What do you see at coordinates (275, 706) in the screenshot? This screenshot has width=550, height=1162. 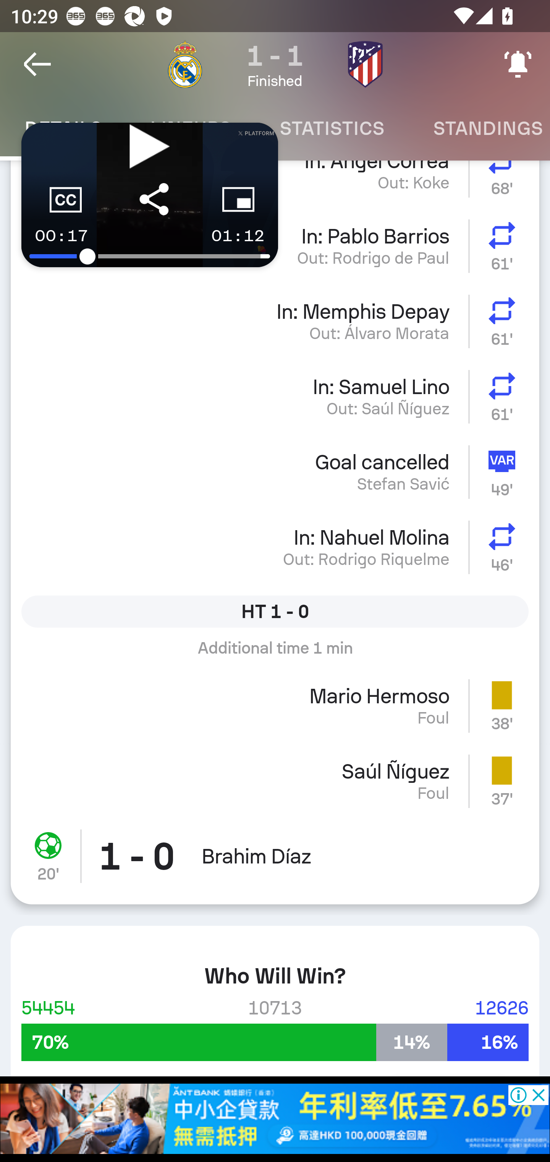 I see `Mario Hermoso Foul Yellow card 38'` at bounding box center [275, 706].